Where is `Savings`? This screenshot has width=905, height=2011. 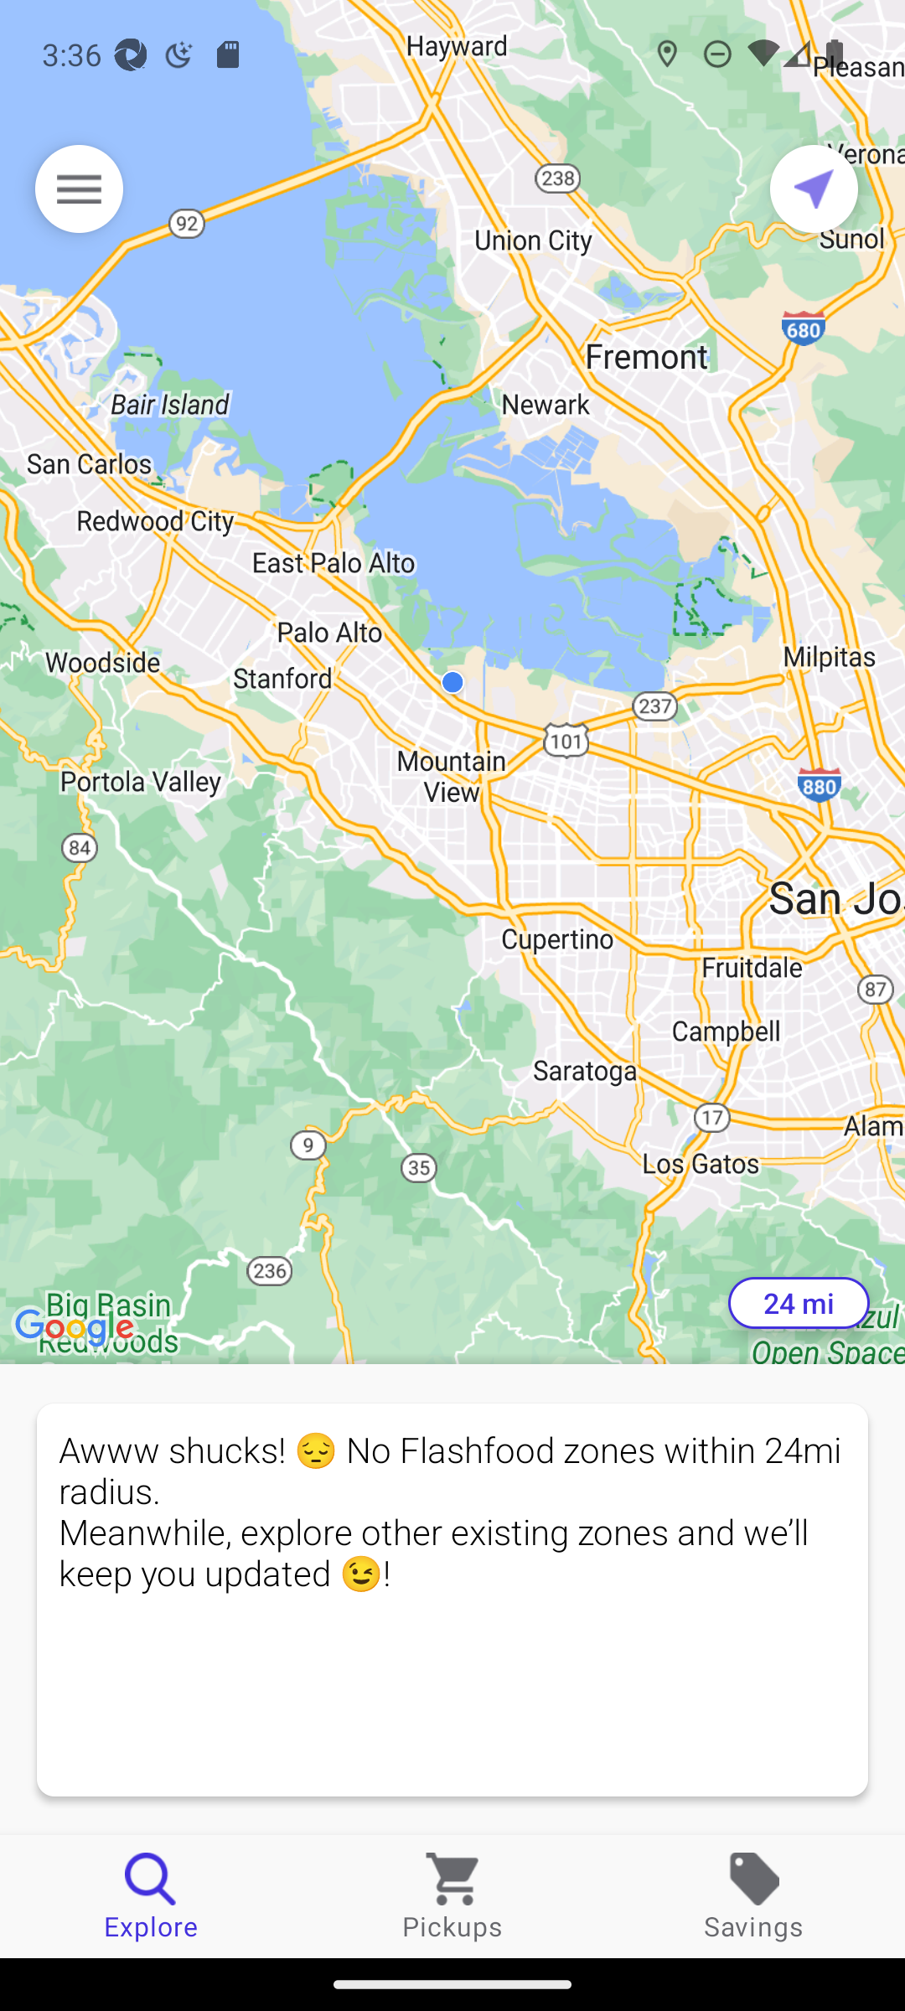 Savings is located at coordinates (754, 1895).